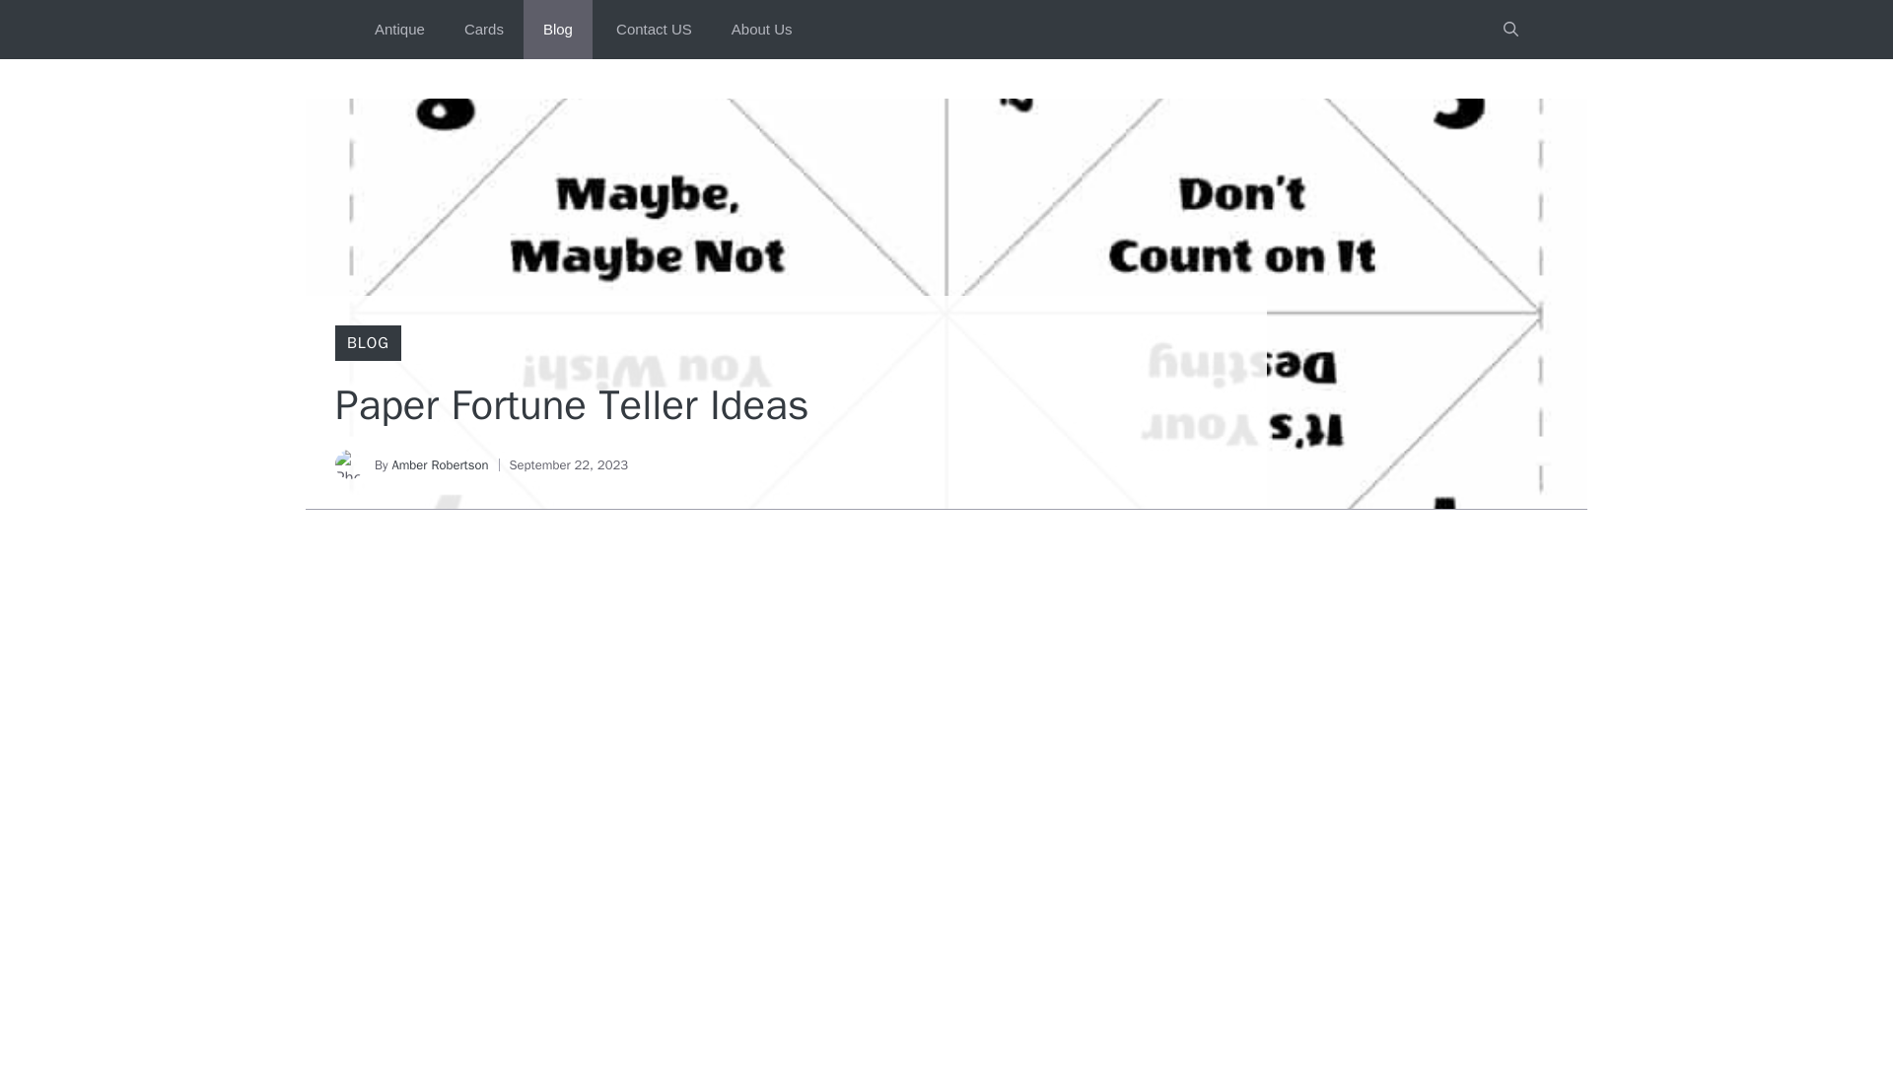 This screenshot has width=1893, height=1065. Describe the element at coordinates (761, 30) in the screenshot. I see `About Us` at that location.